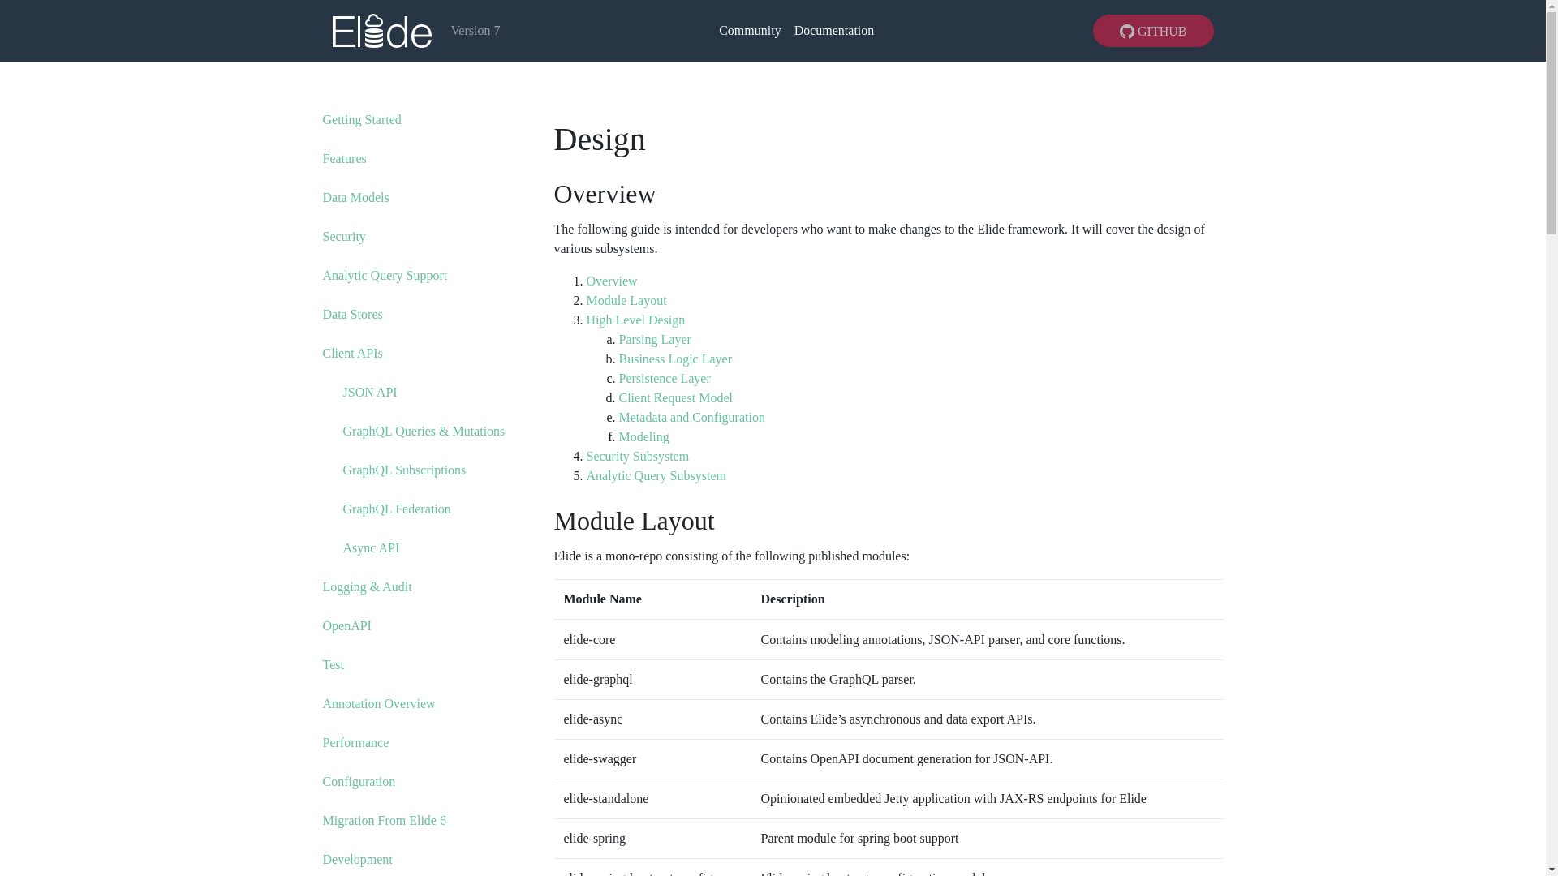 Image resolution: width=1558 pixels, height=876 pixels. Describe the element at coordinates (404, 470) in the screenshot. I see `GraphQL Subscriptions` at that location.